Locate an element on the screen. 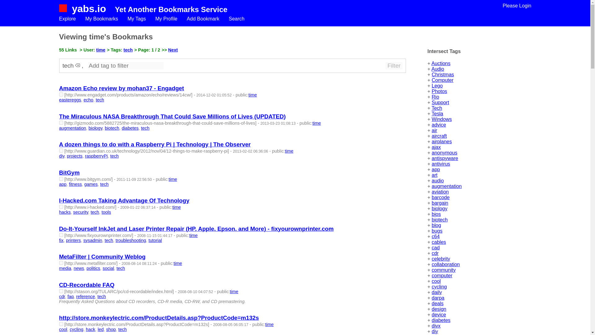 The image size is (595, 335). Auctions is located at coordinates (441, 63).